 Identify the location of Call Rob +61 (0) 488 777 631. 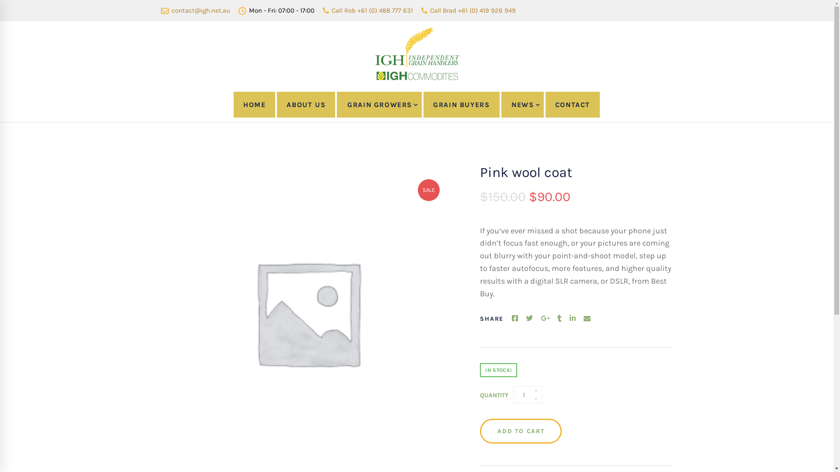
(368, 10).